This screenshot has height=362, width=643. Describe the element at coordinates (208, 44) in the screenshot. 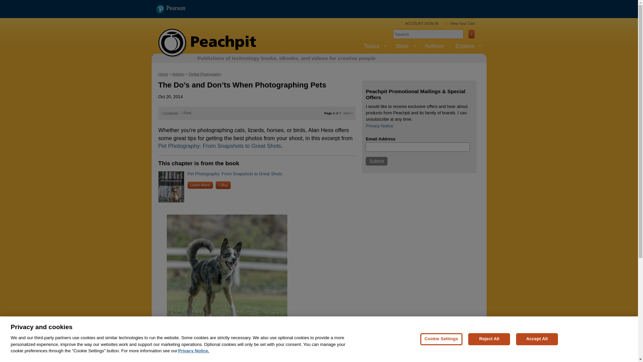

I see `Home` at that location.